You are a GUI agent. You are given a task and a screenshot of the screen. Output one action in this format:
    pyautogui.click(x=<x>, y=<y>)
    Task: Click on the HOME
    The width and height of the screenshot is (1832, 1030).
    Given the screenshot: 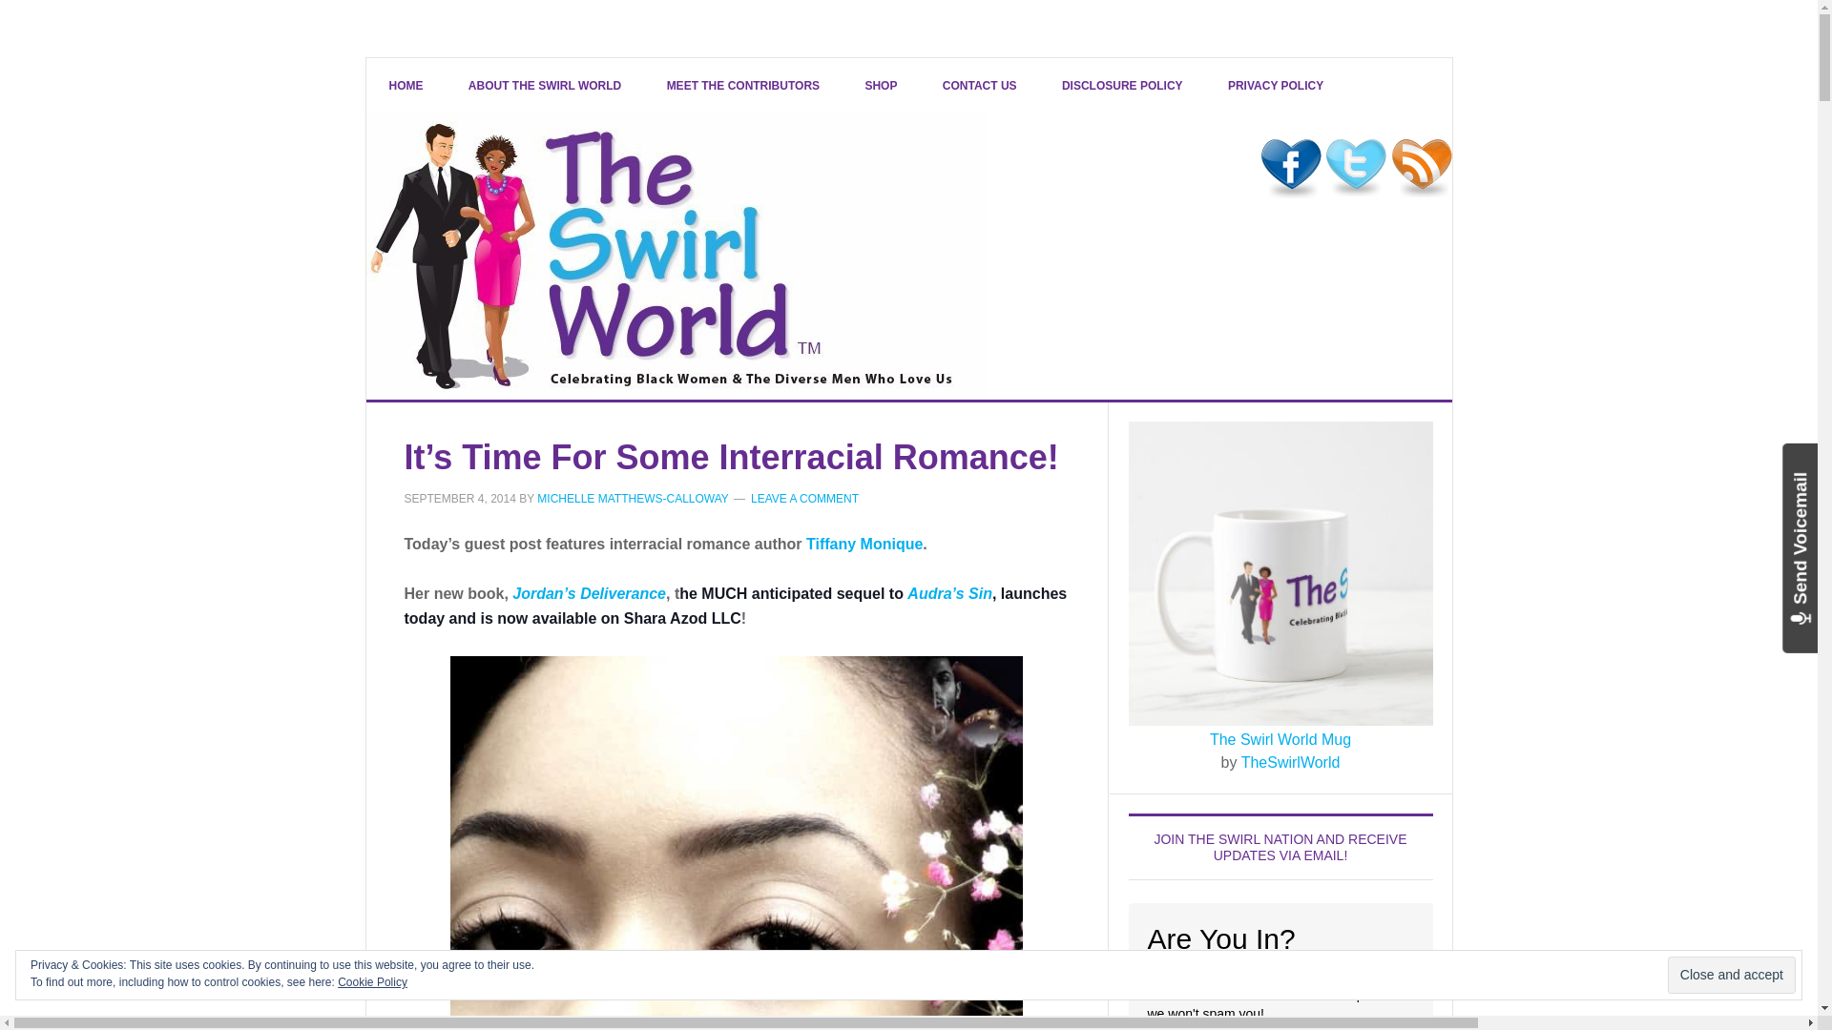 What is the action you would take?
    pyautogui.click(x=406, y=85)
    